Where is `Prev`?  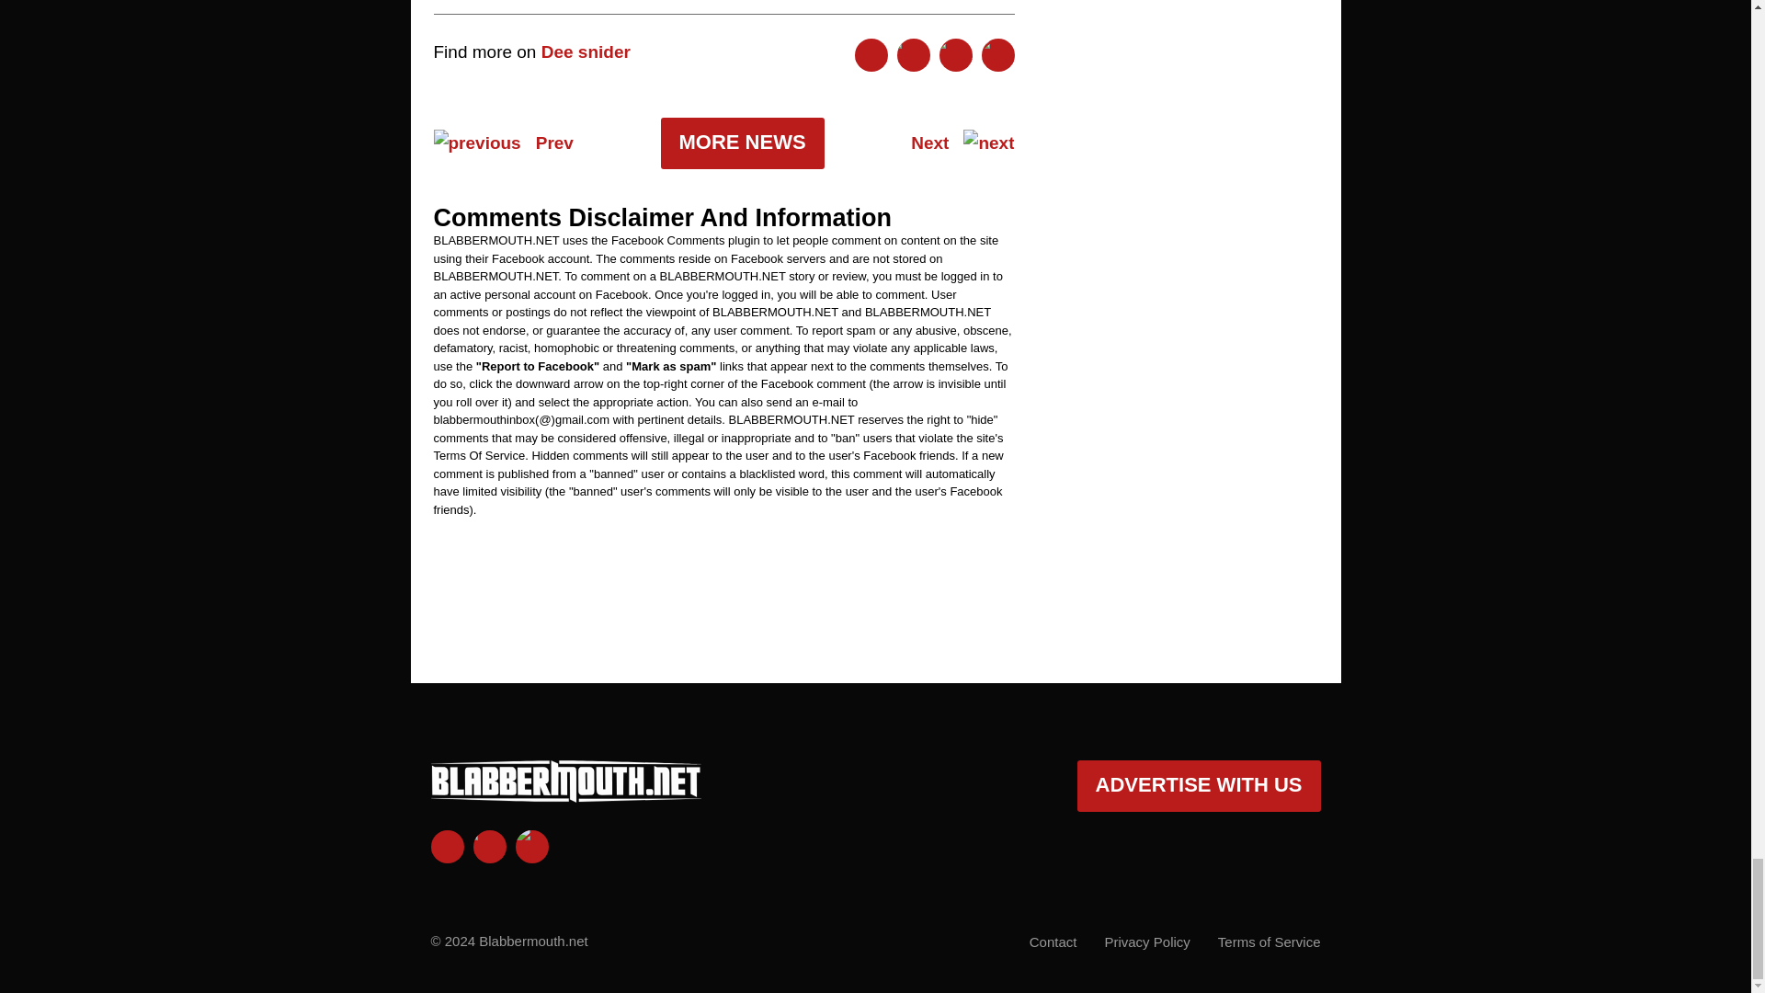 Prev is located at coordinates (504, 143).